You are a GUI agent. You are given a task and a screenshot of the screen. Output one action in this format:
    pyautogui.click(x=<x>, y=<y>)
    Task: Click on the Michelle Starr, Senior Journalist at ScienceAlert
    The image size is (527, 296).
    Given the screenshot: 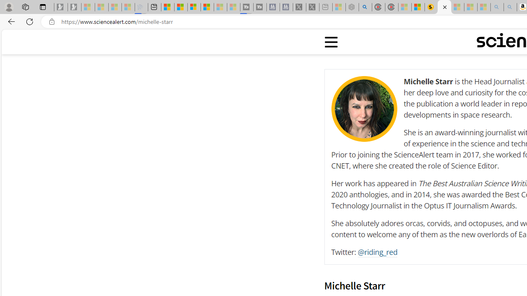 What is the action you would take?
    pyautogui.click(x=444, y=7)
    